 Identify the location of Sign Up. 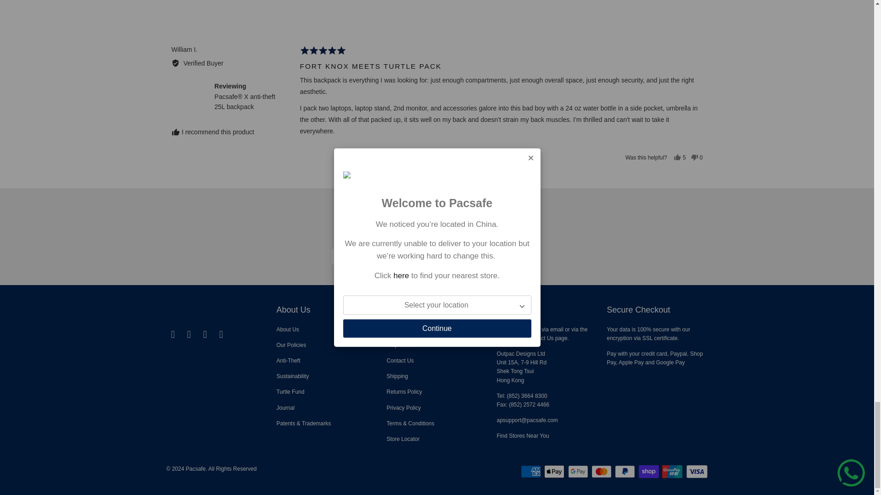
(510, 257).